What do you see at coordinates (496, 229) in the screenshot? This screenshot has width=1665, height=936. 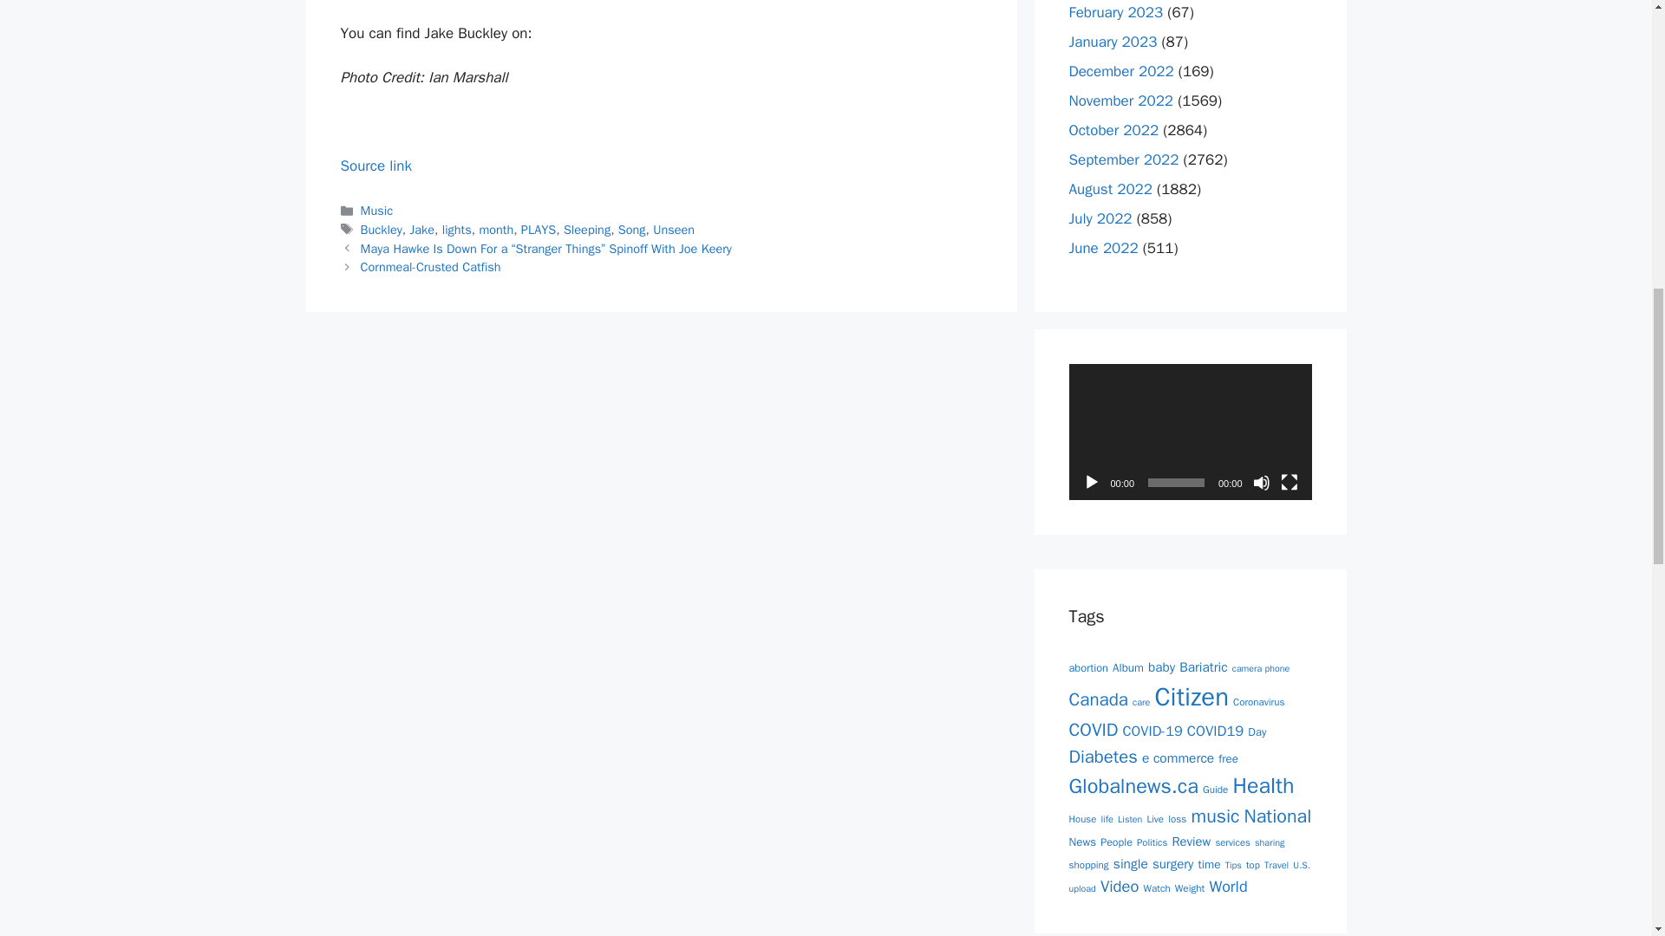 I see `month` at bounding box center [496, 229].